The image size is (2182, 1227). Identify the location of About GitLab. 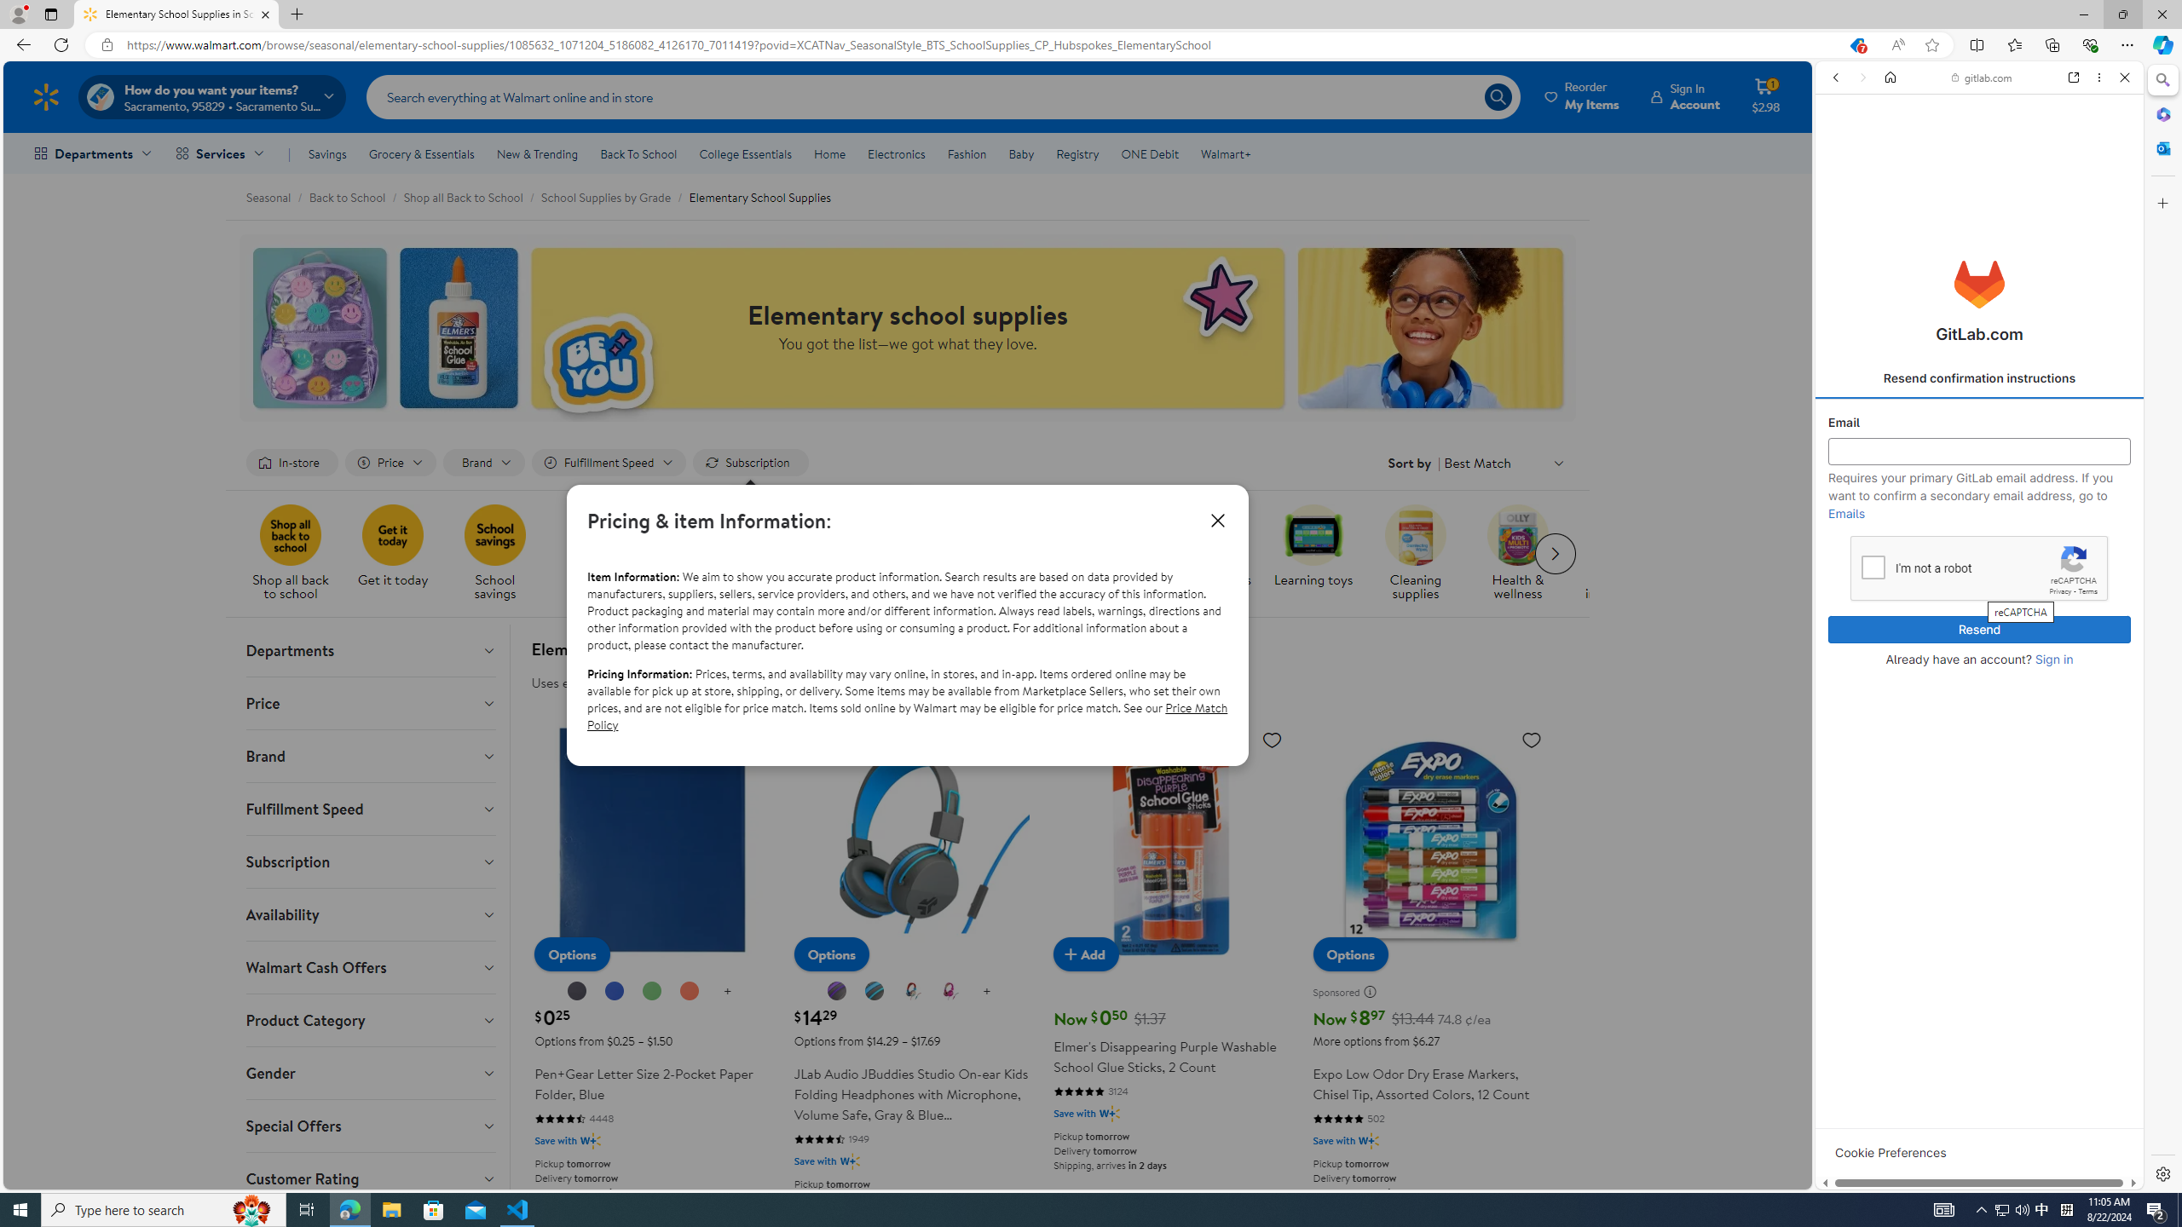
(1979, 504).